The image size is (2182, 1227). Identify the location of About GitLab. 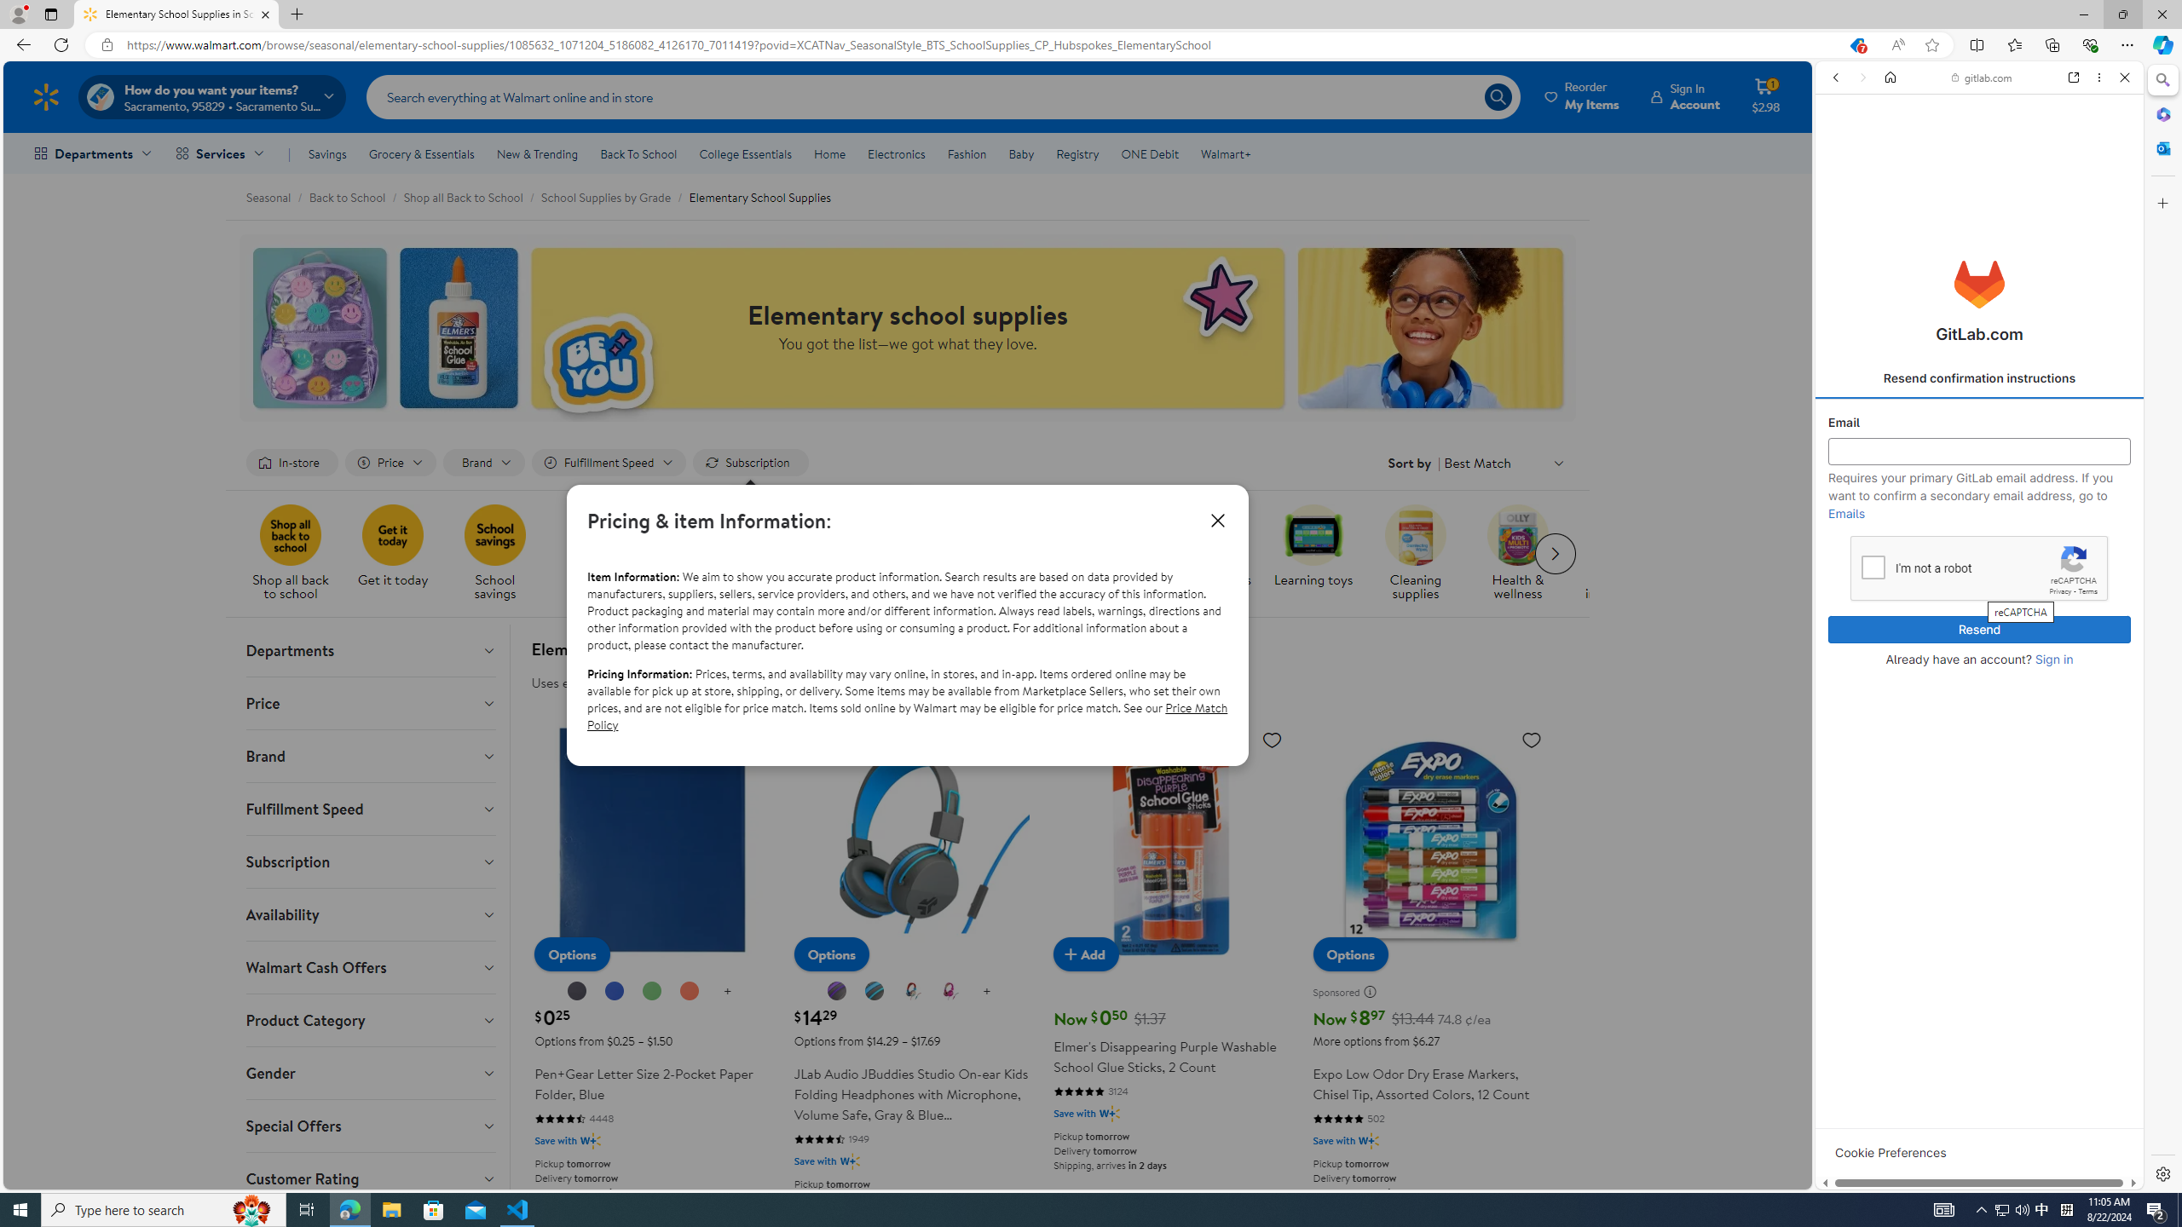
(1979, 504).